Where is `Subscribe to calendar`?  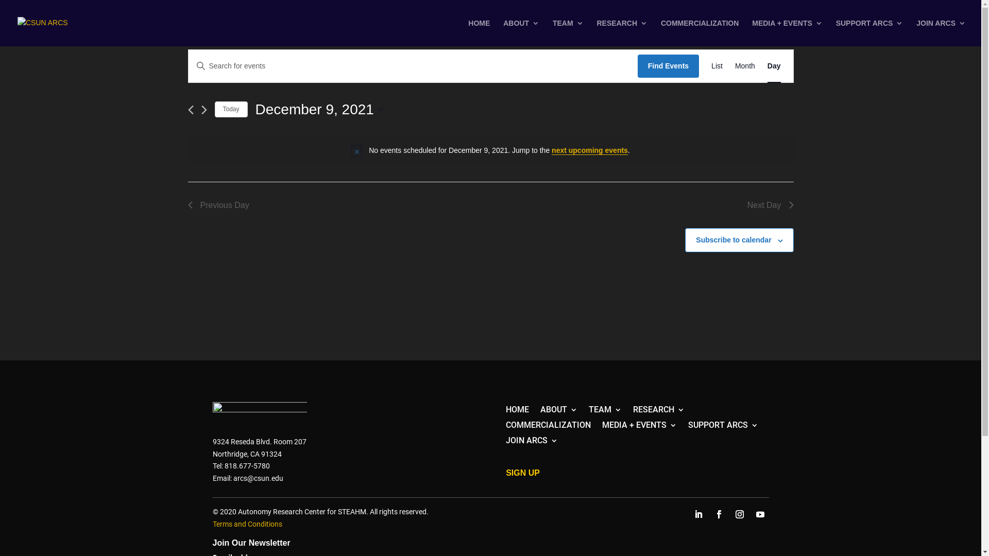 Subscribe to calendar is located at coordinates (734, 240).